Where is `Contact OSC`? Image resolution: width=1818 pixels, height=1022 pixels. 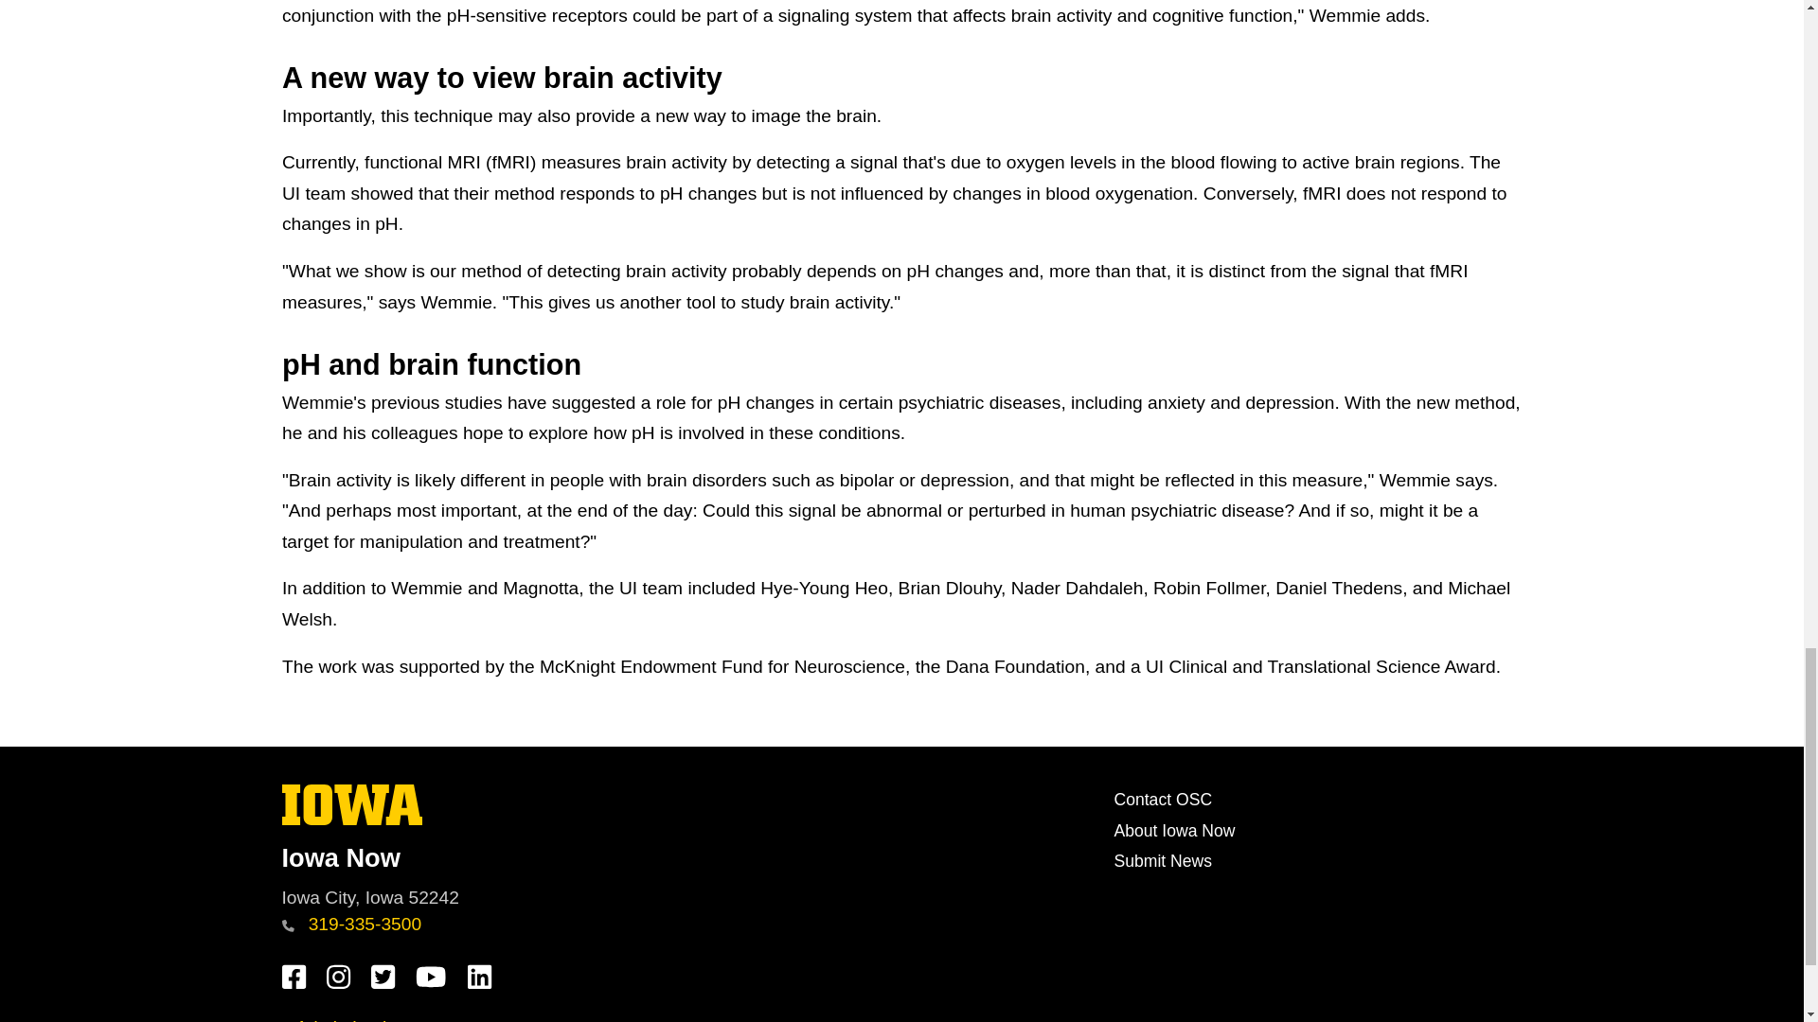
Contact OSC is located at coordinates (351, 924).